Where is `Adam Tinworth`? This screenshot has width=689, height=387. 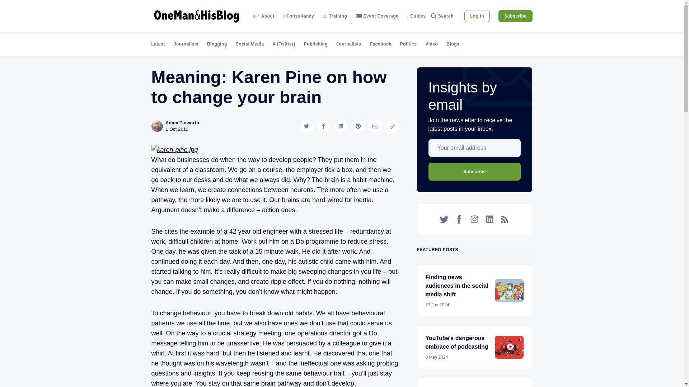 Adam Tinworth is located at coordinates (183, 123).